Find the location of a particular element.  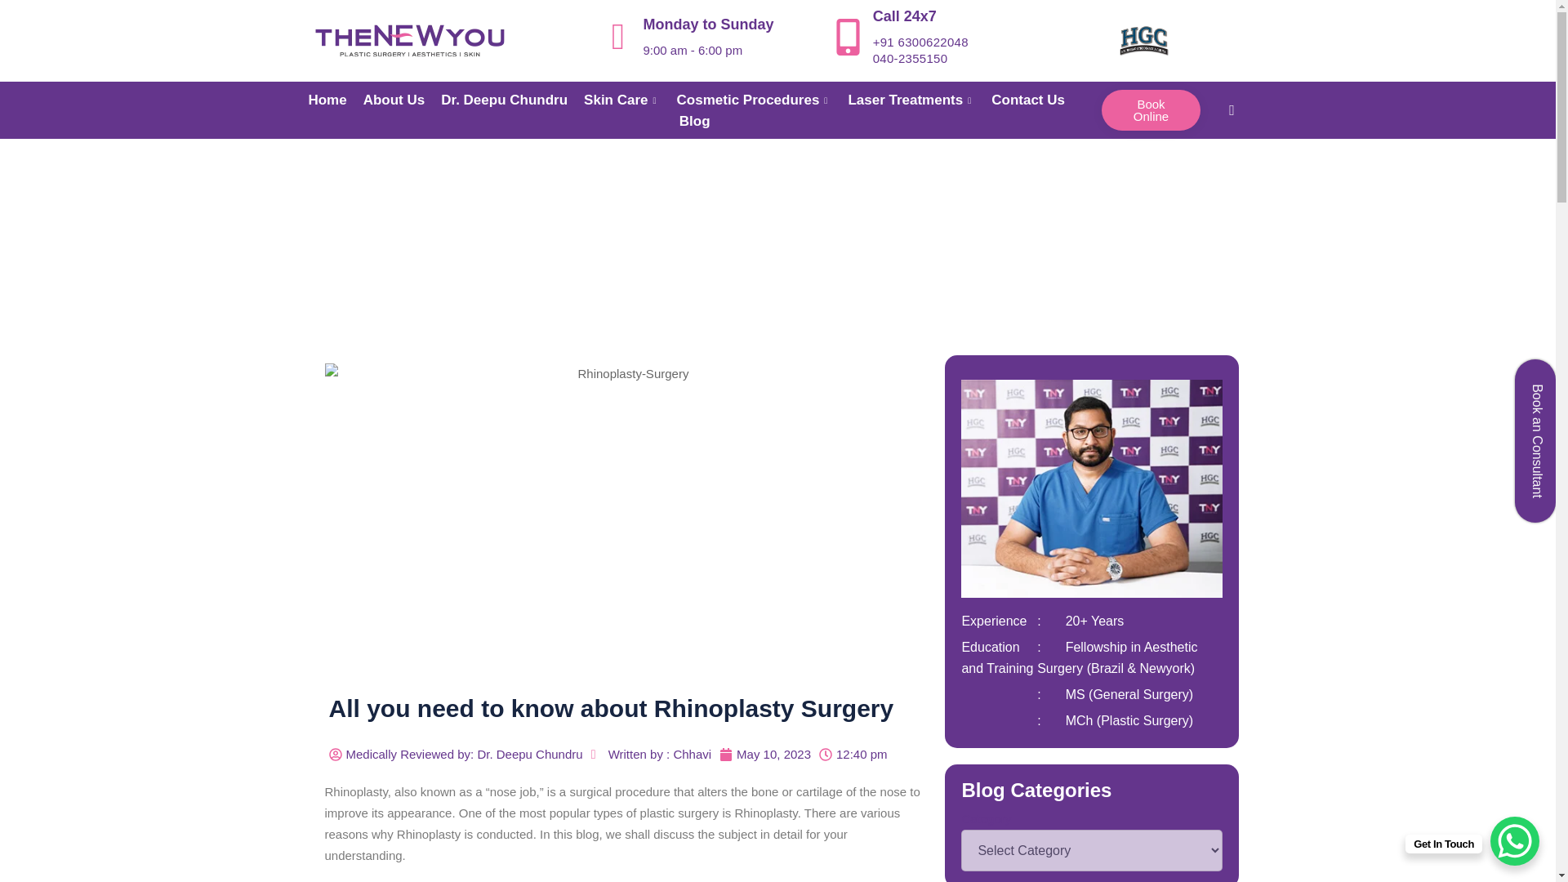

Skin Care is located at coordinates (629, 100).